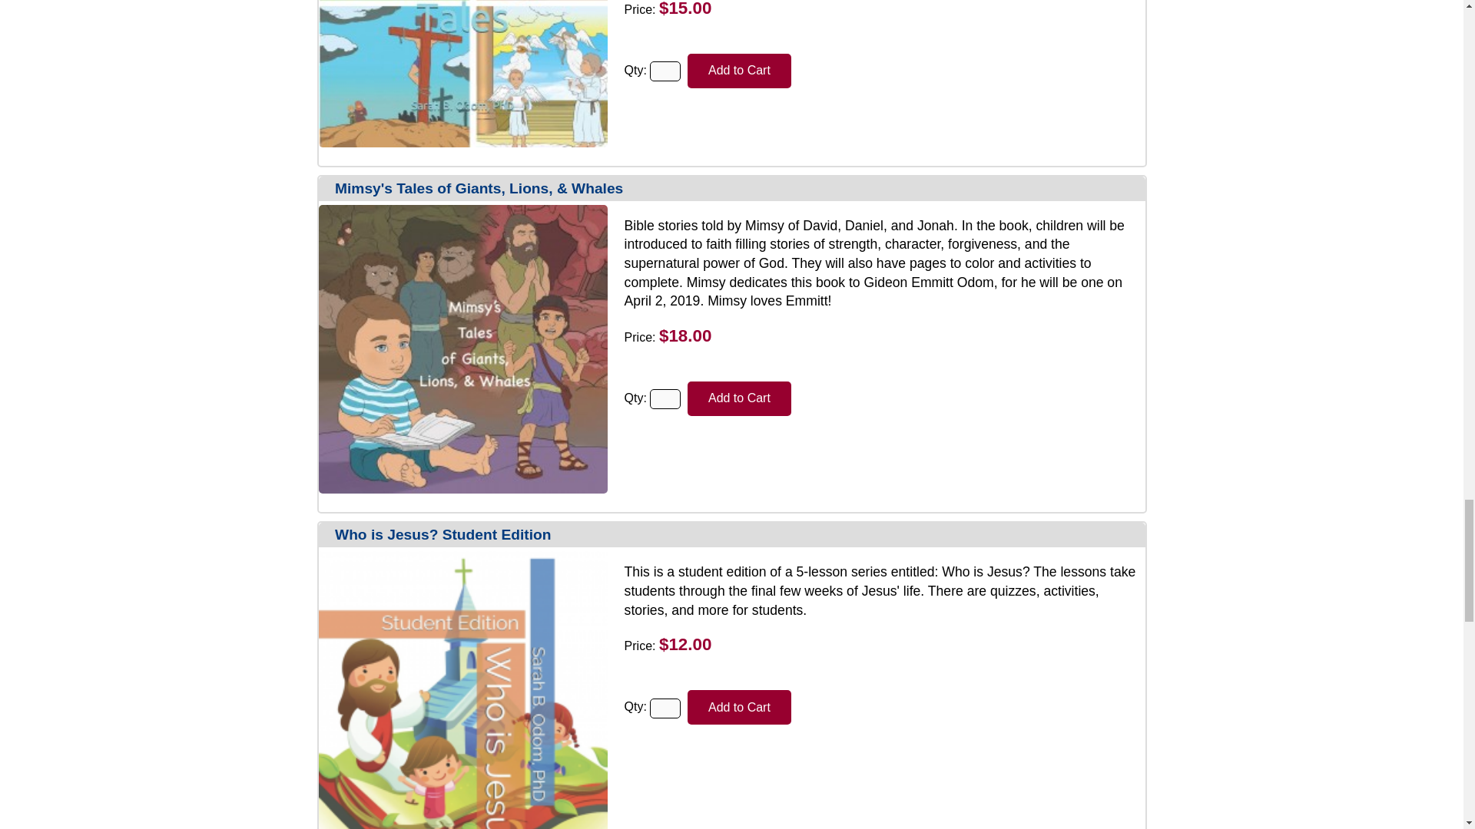 The width and height of the screenshot is (1475, 829). I want to click on Add to Cart, so click(739, 398).